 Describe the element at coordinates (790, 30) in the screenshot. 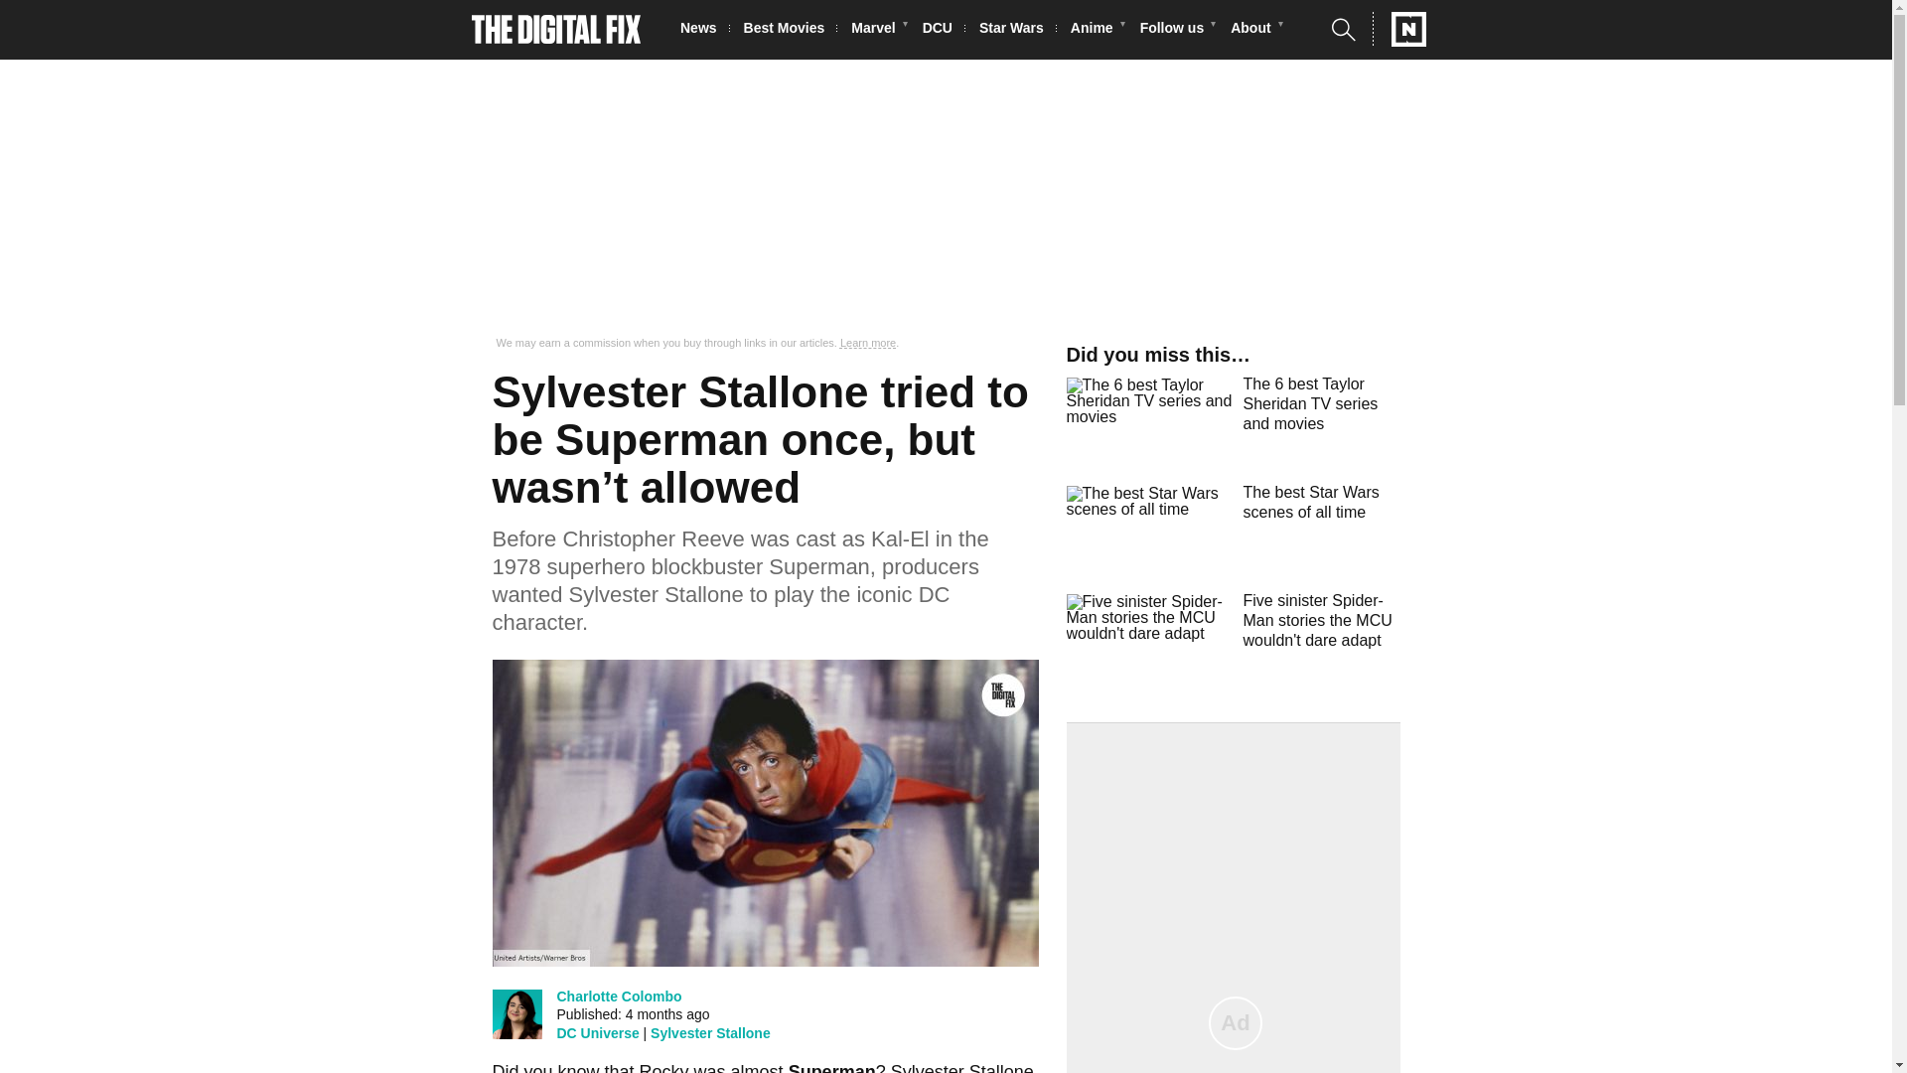

I see `Best Movies` at that location.